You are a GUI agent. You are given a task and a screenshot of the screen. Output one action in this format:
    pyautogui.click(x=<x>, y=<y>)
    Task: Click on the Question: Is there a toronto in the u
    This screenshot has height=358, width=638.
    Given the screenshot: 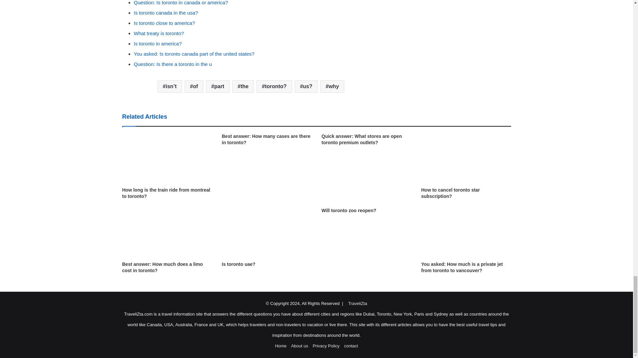 What is the action you would take?
    pyautogui.click(x=172, y=64)
    